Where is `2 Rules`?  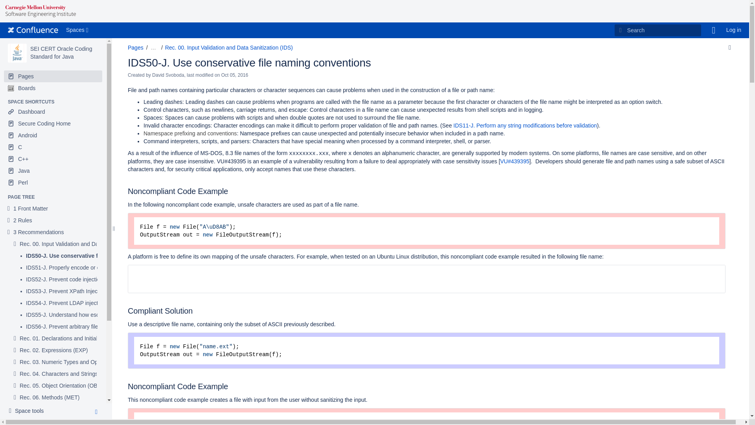
2 Rules is located at coordinates (22, 220).